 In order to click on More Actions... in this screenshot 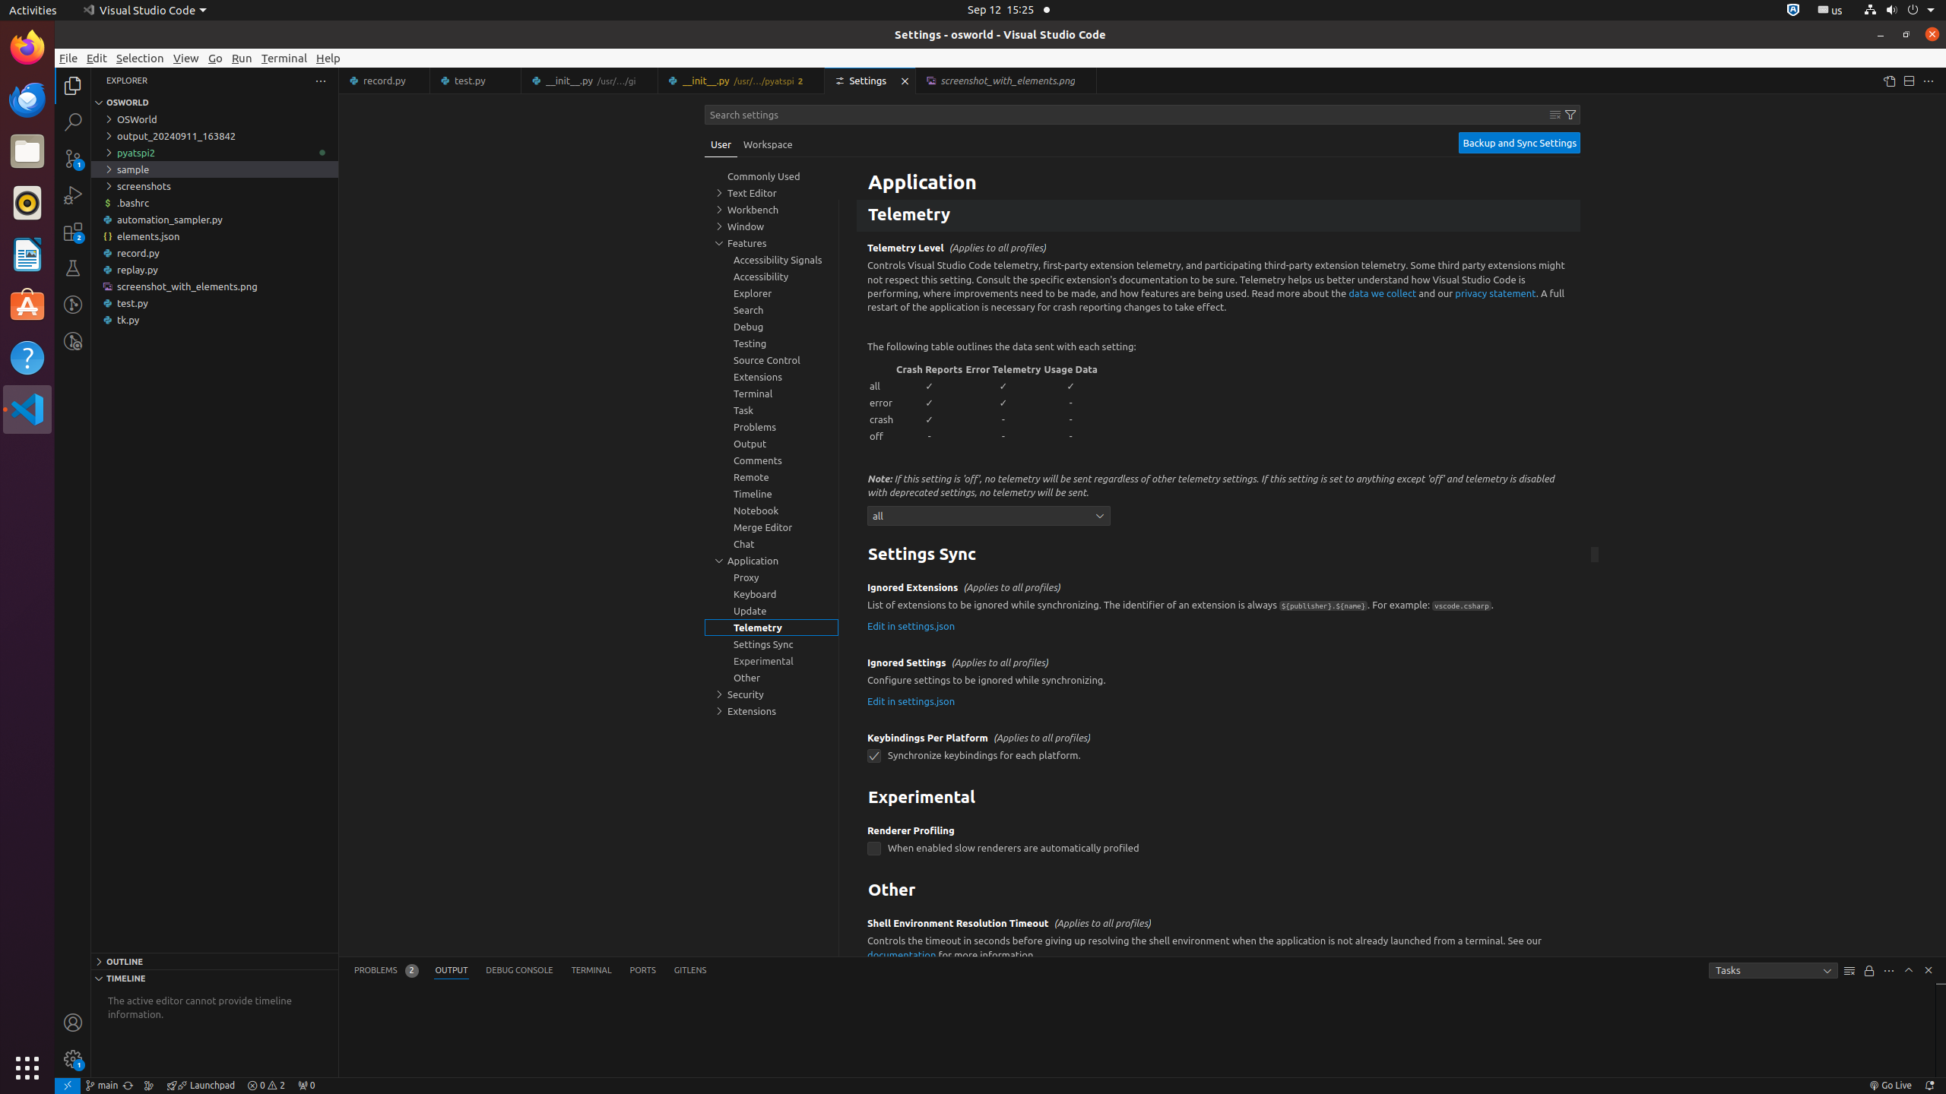, I will do `click(1929, 81)`.